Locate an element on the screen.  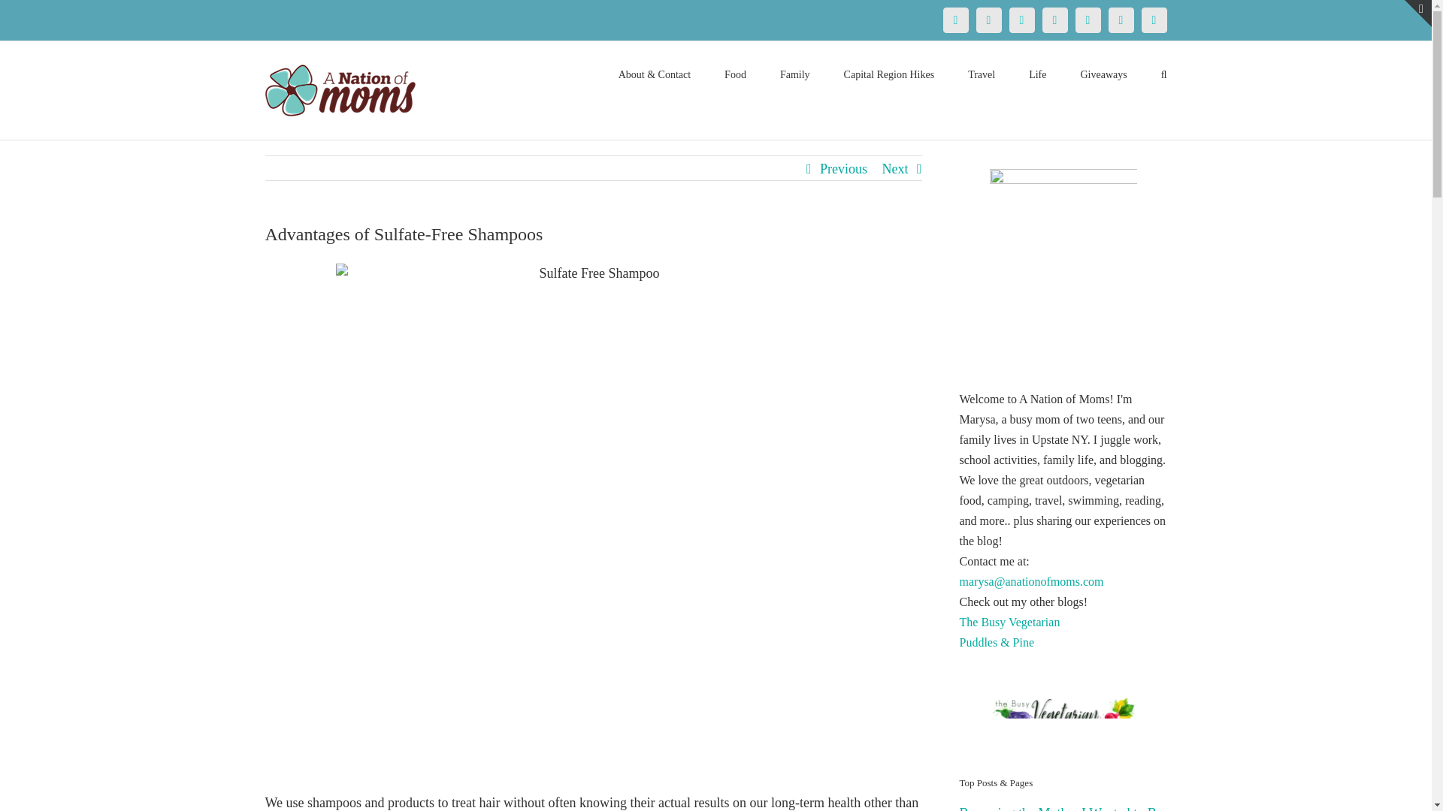
YouTube is located at coordinates (1087, 20).